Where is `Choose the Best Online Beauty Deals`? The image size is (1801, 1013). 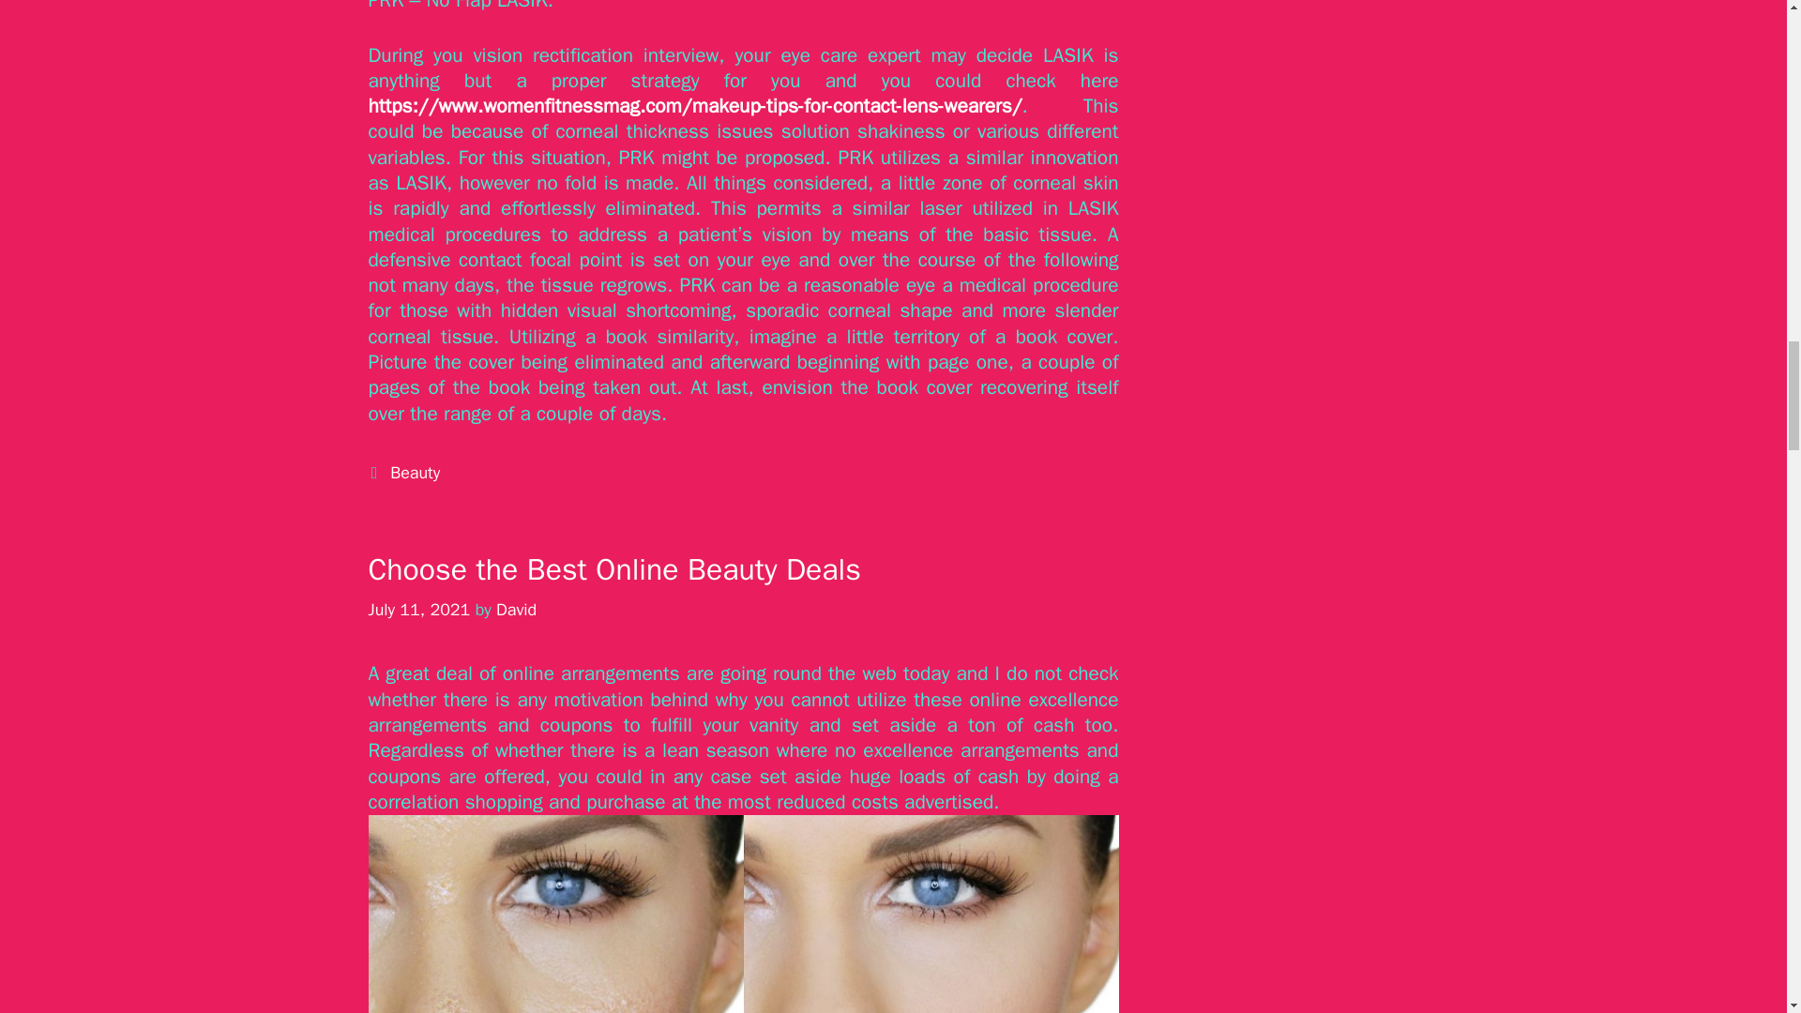
Choose the Best Online Beauty Deals is located at coordinates (613, 569).